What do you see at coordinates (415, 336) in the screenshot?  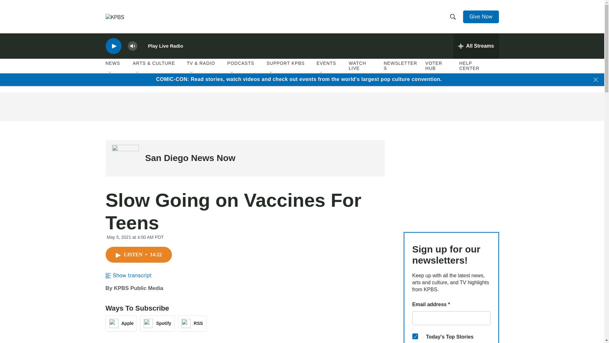 I see `4` at bounding box center [415, 336].